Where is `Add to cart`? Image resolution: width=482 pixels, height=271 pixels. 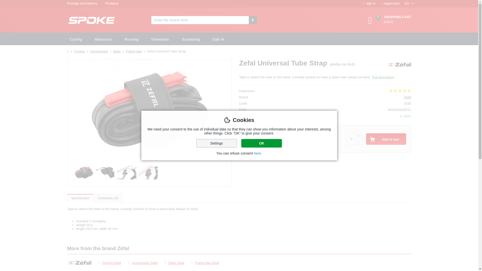 Add to cart is located at coordinates (386, 139).